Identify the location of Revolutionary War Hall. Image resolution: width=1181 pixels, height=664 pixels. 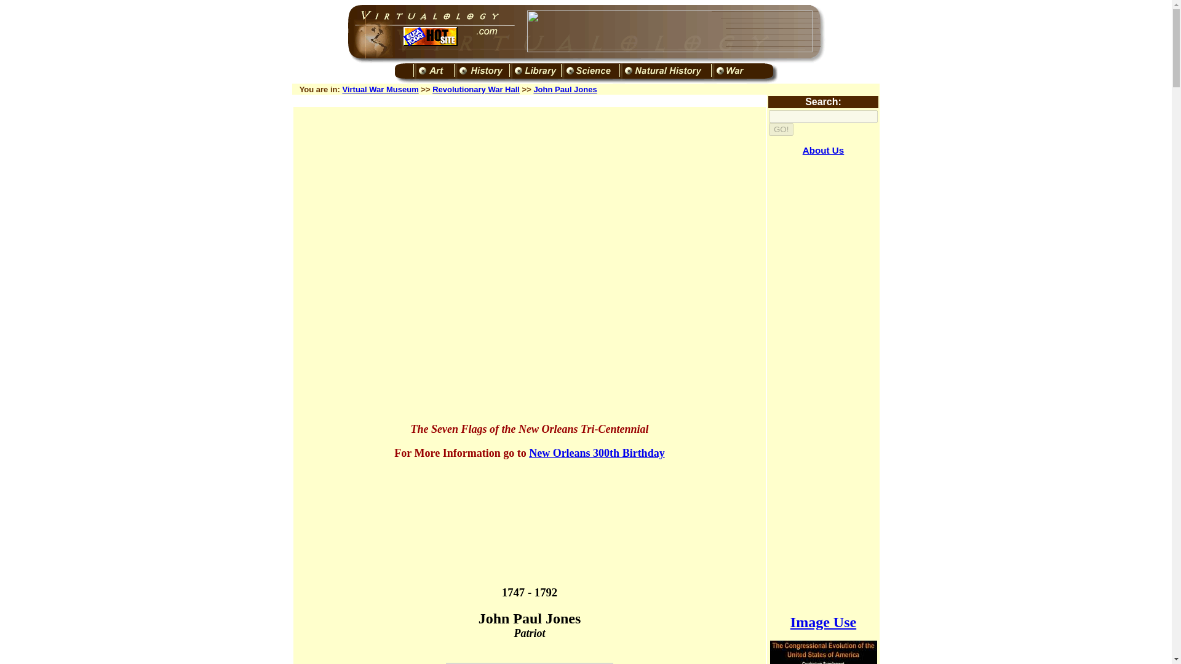
(475, 90).